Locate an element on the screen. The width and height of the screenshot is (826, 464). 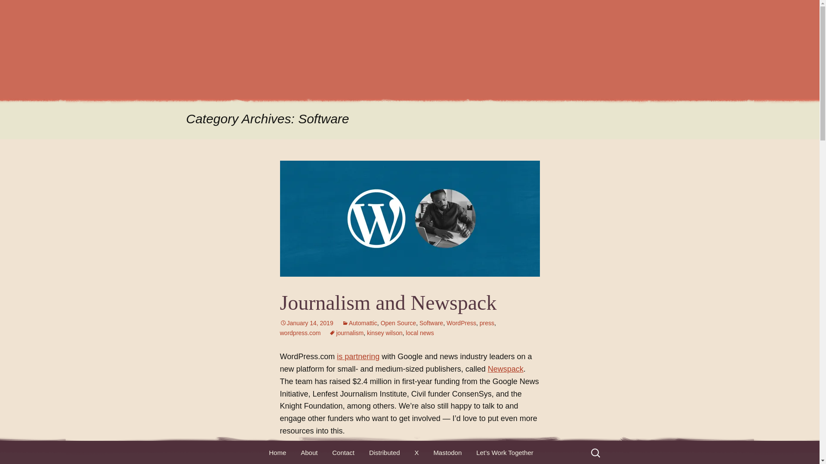
Distributed is located at coordinates (384, 452).